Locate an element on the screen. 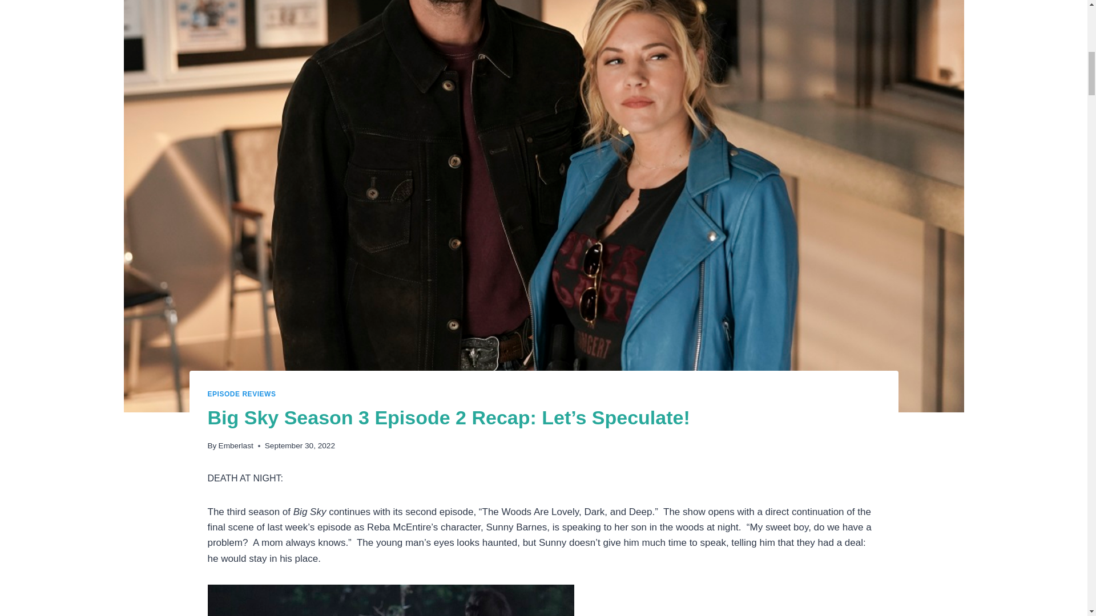 The width and height of the screenshot is (1096, 616). EPISODE REVIEWS is located at coordinates (242, 394).